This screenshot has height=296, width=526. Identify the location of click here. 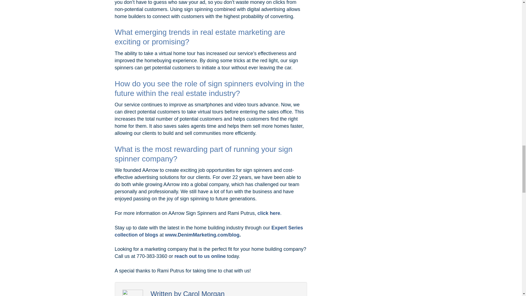
(269, 213).